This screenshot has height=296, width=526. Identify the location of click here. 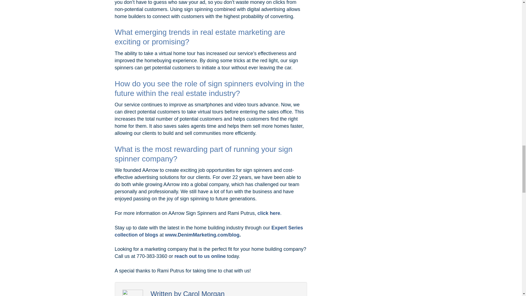
(269, 213).